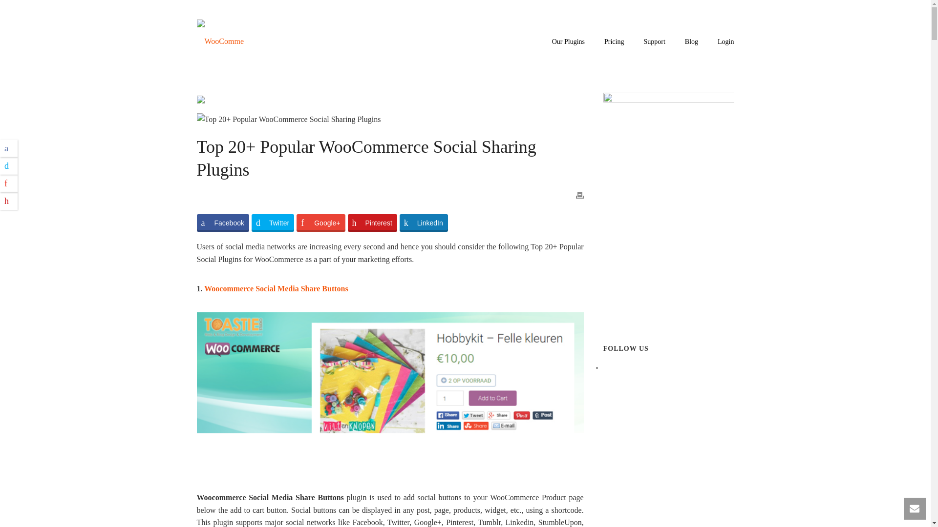 This screenshot has width=938, height=527. I want to click on Pinterest, so click(372, 223).